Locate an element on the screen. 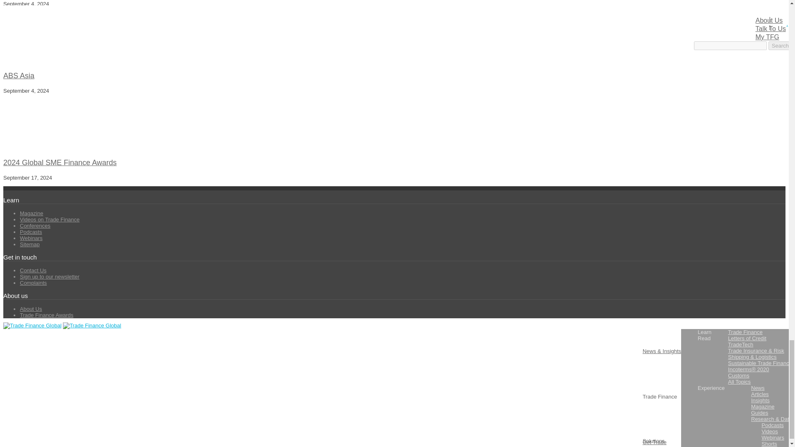  Terms of Business is located at coordinates (49, 352).